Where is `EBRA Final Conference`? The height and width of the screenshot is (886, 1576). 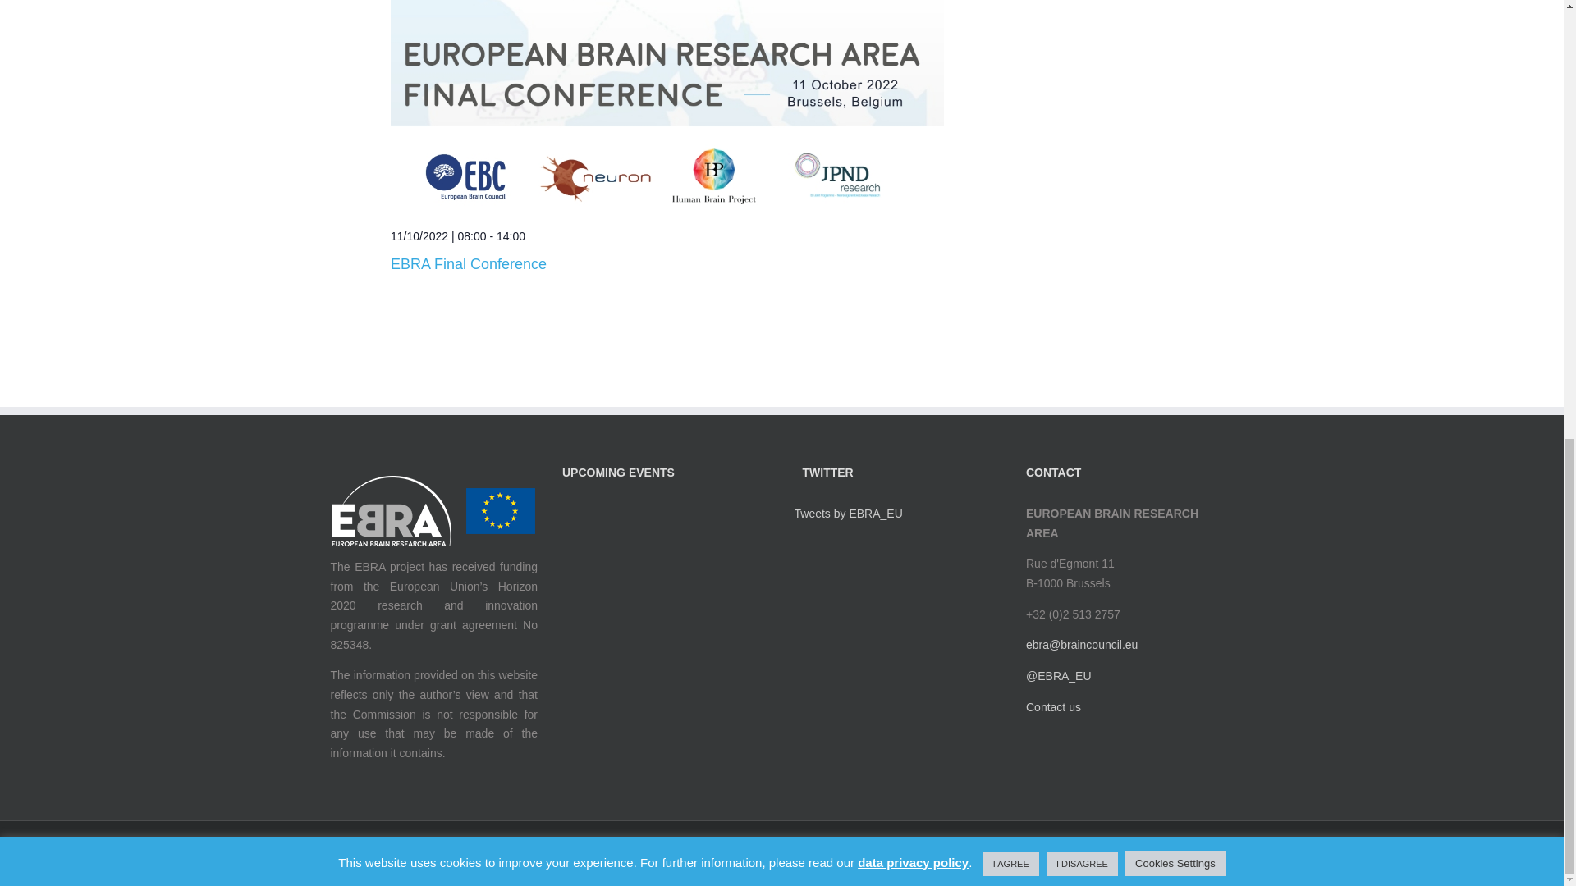
EBRA Final Conference is located at coordinates (667, 107).